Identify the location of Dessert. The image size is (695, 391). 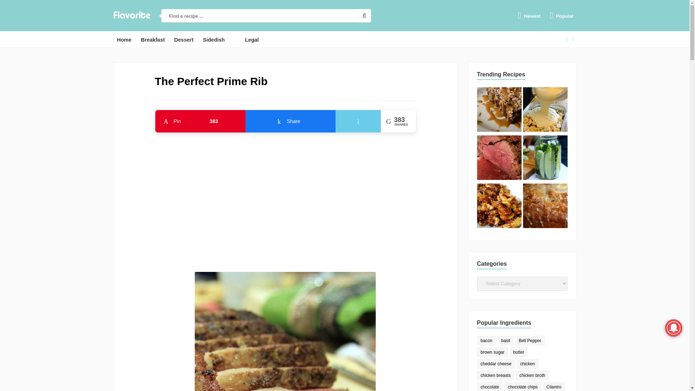
(529, 16).